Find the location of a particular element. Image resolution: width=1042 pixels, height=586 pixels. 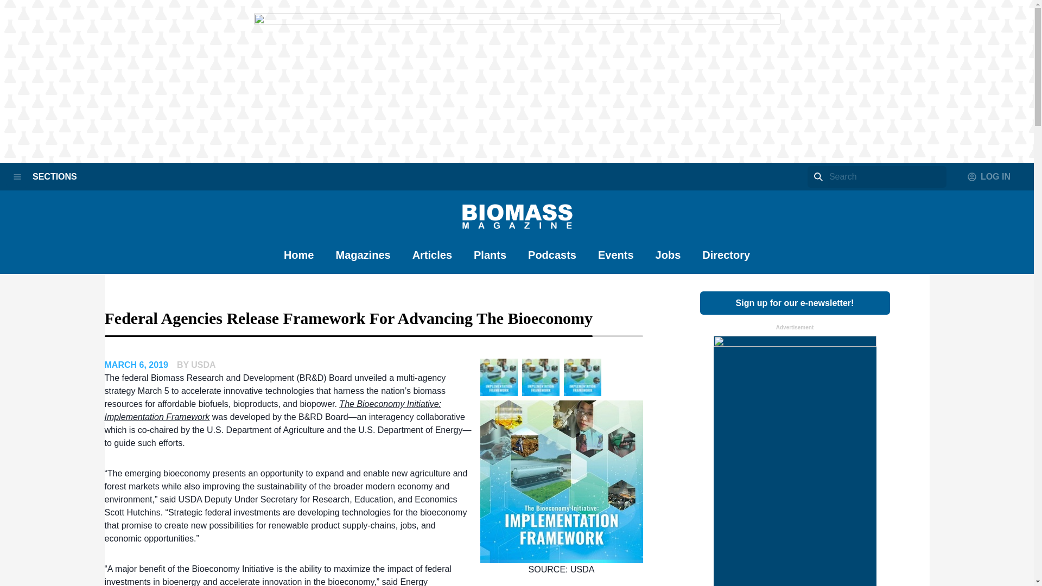

Podcasts is located at coordinates (552, 260).